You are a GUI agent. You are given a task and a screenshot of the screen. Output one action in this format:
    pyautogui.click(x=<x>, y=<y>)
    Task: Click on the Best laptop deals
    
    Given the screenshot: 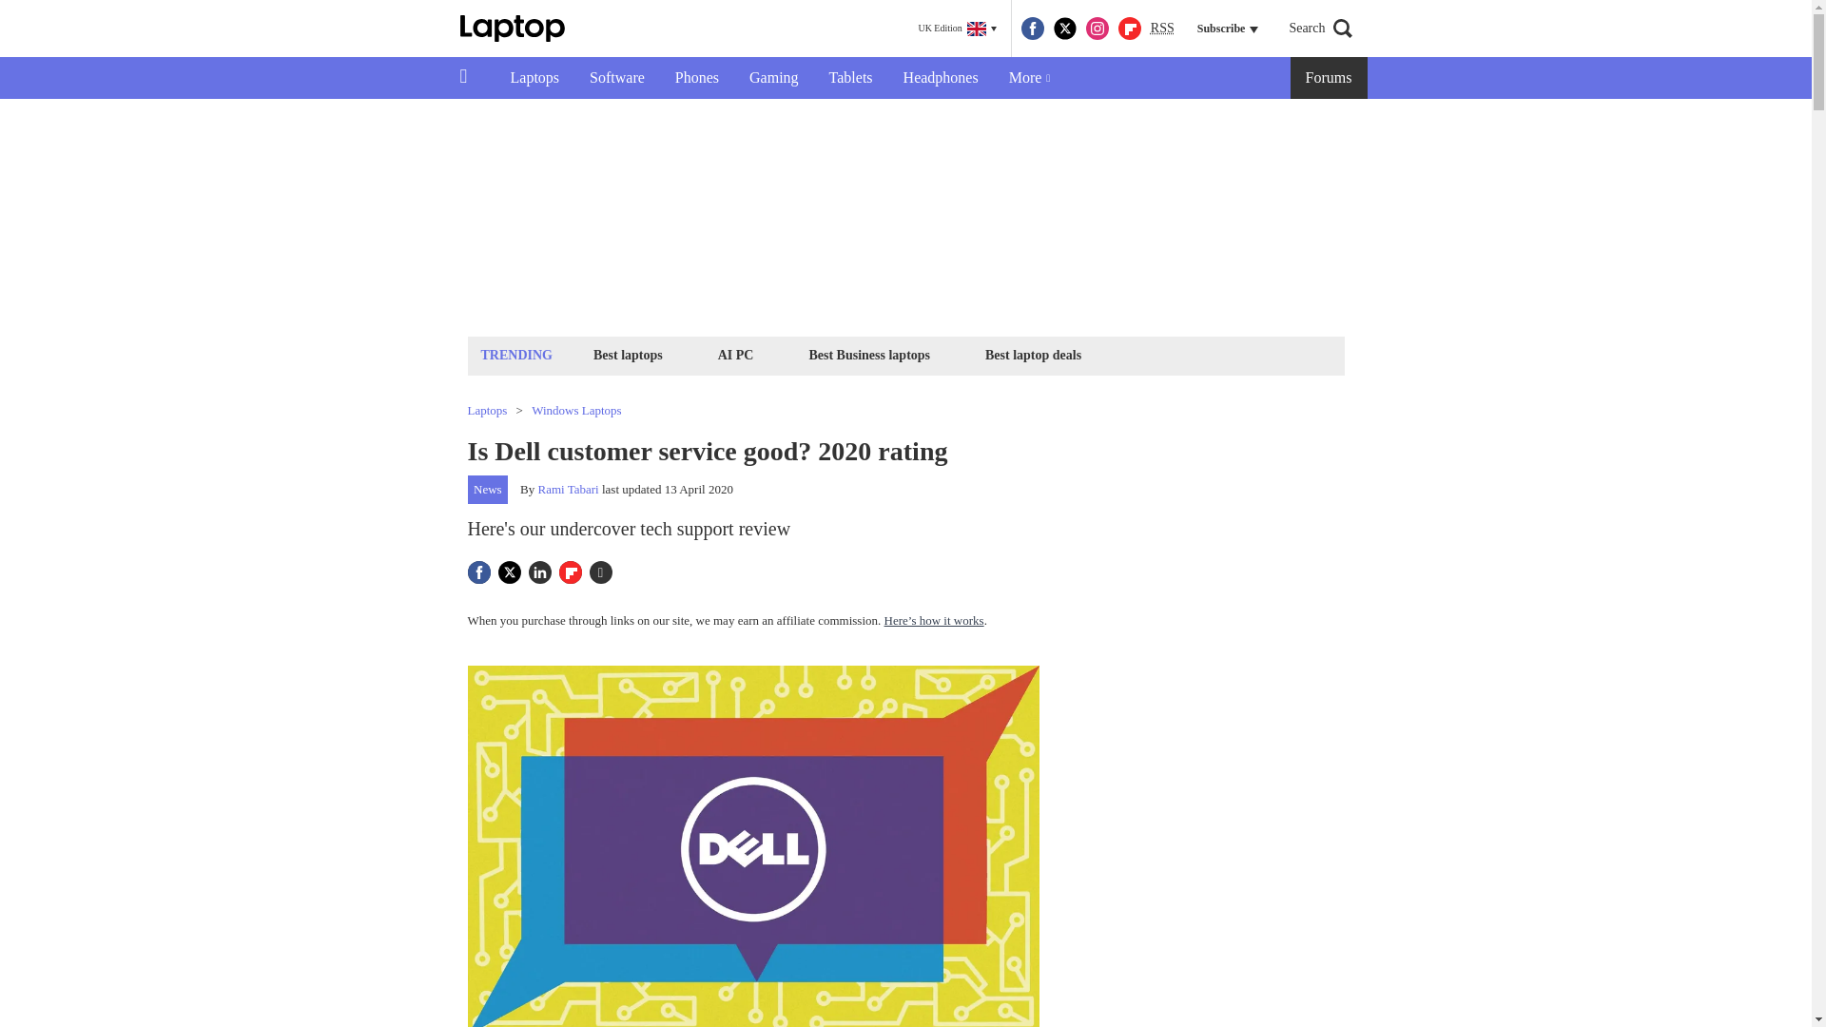 What is the action you would take?
    pyautogui.click(x=1033, y=354)
    